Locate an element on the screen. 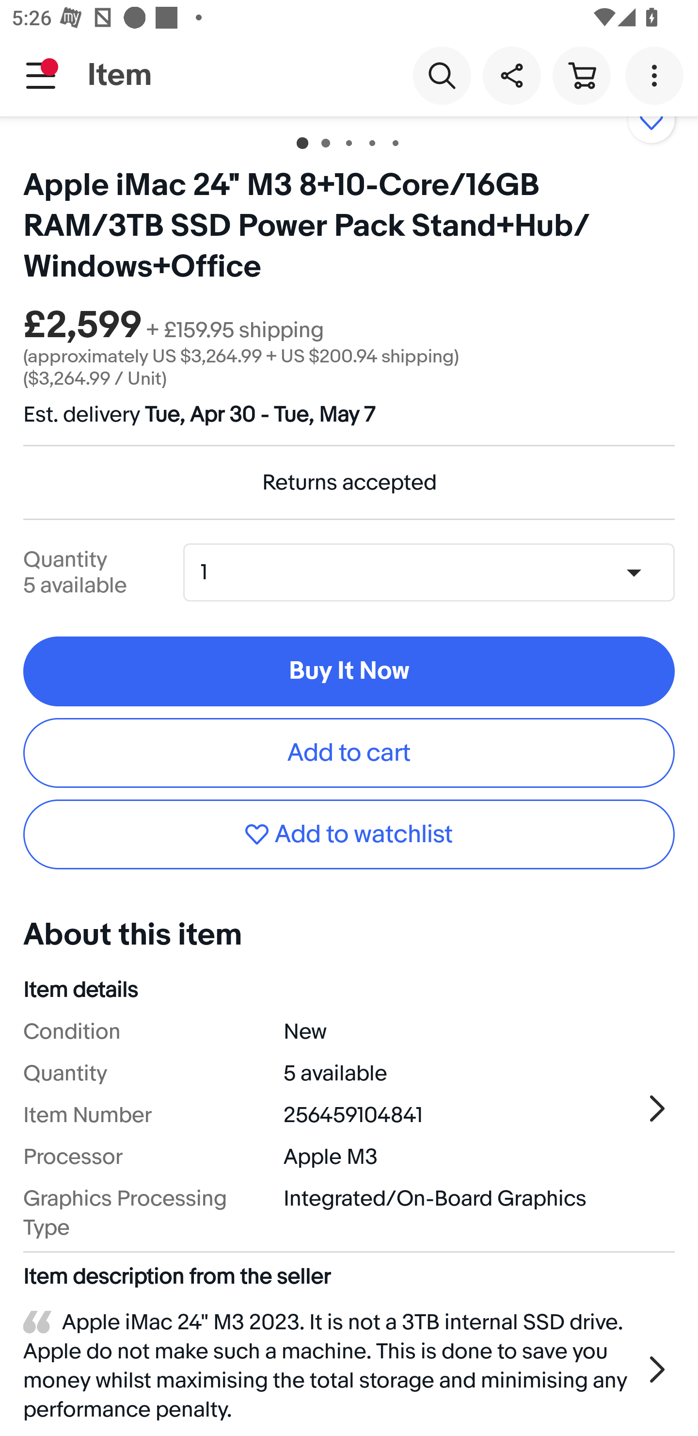  More options is located at coordinates (657, 75).